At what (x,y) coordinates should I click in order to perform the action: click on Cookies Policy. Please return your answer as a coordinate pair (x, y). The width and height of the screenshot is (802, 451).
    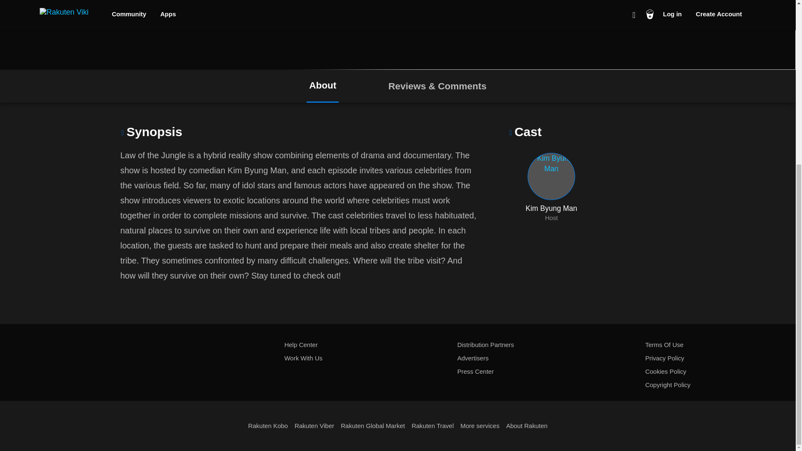
    Looking at the image, I should click on (132, 237).